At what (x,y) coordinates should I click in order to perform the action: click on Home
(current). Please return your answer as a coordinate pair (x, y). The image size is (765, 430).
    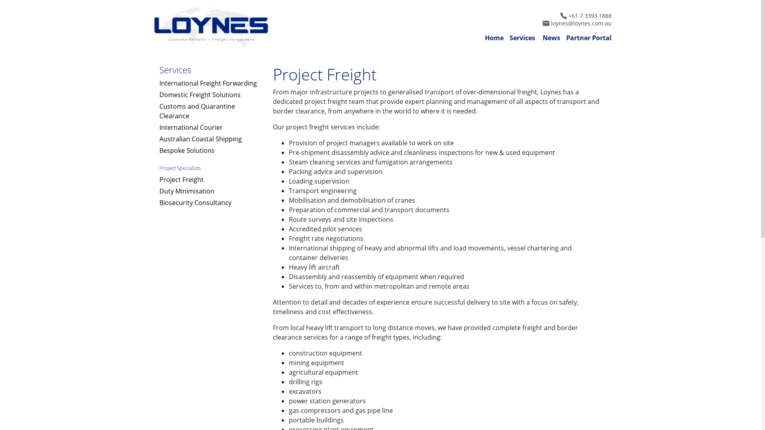
    Looking at the image, I should click on (494, 38).